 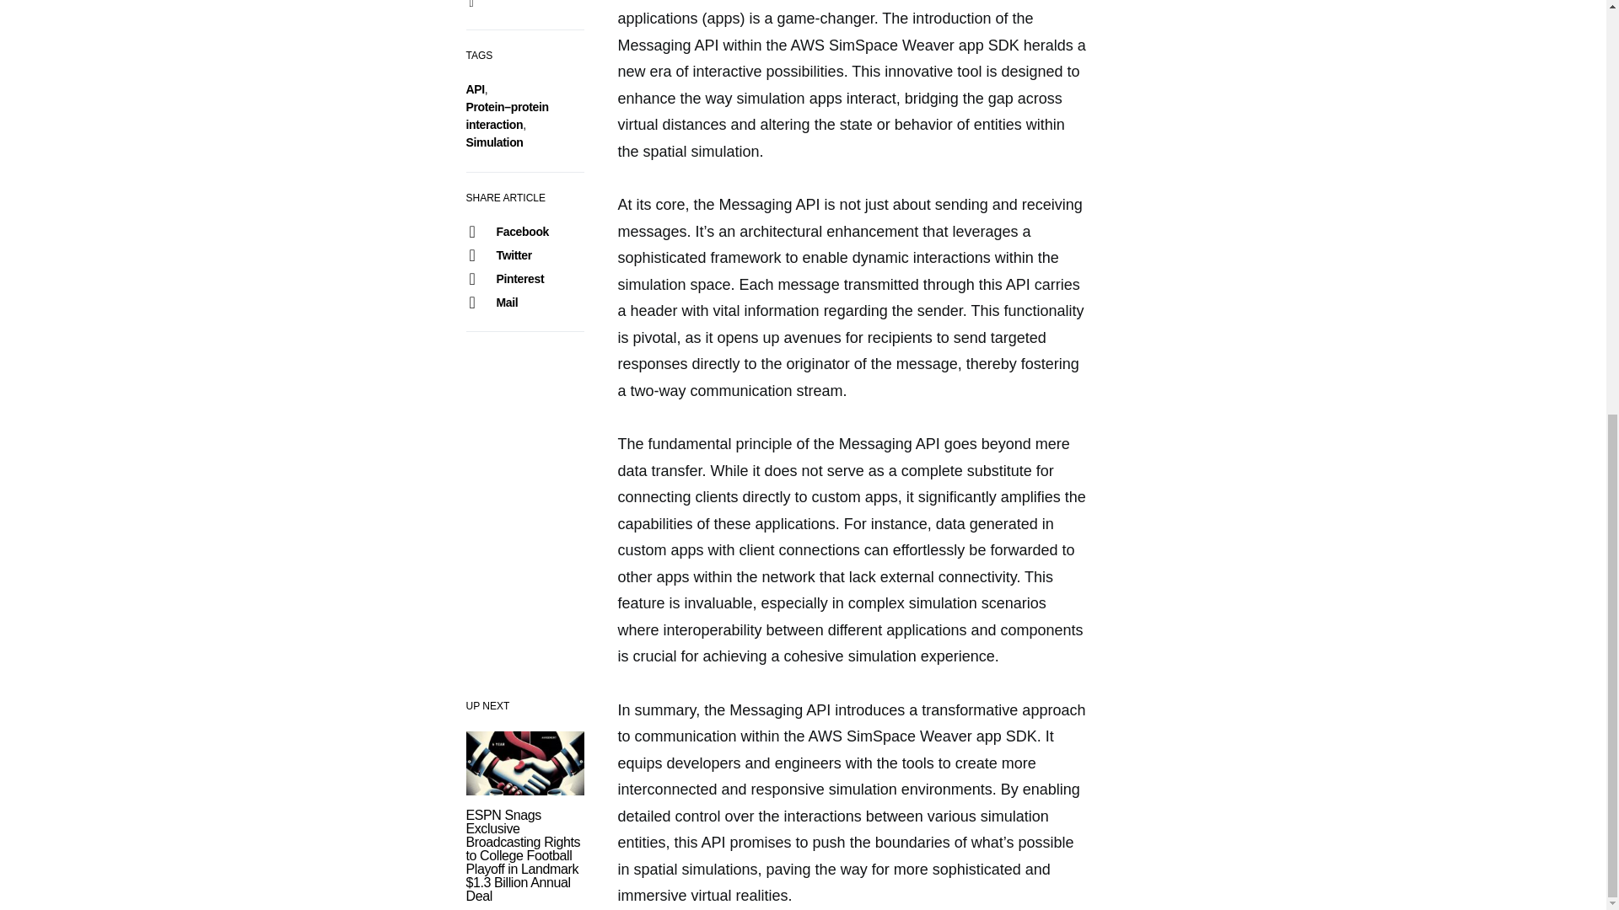 What do you see at coordinates (494, 142) in the screenshot?
I see `Simulation` at bounding box center [494, 142].